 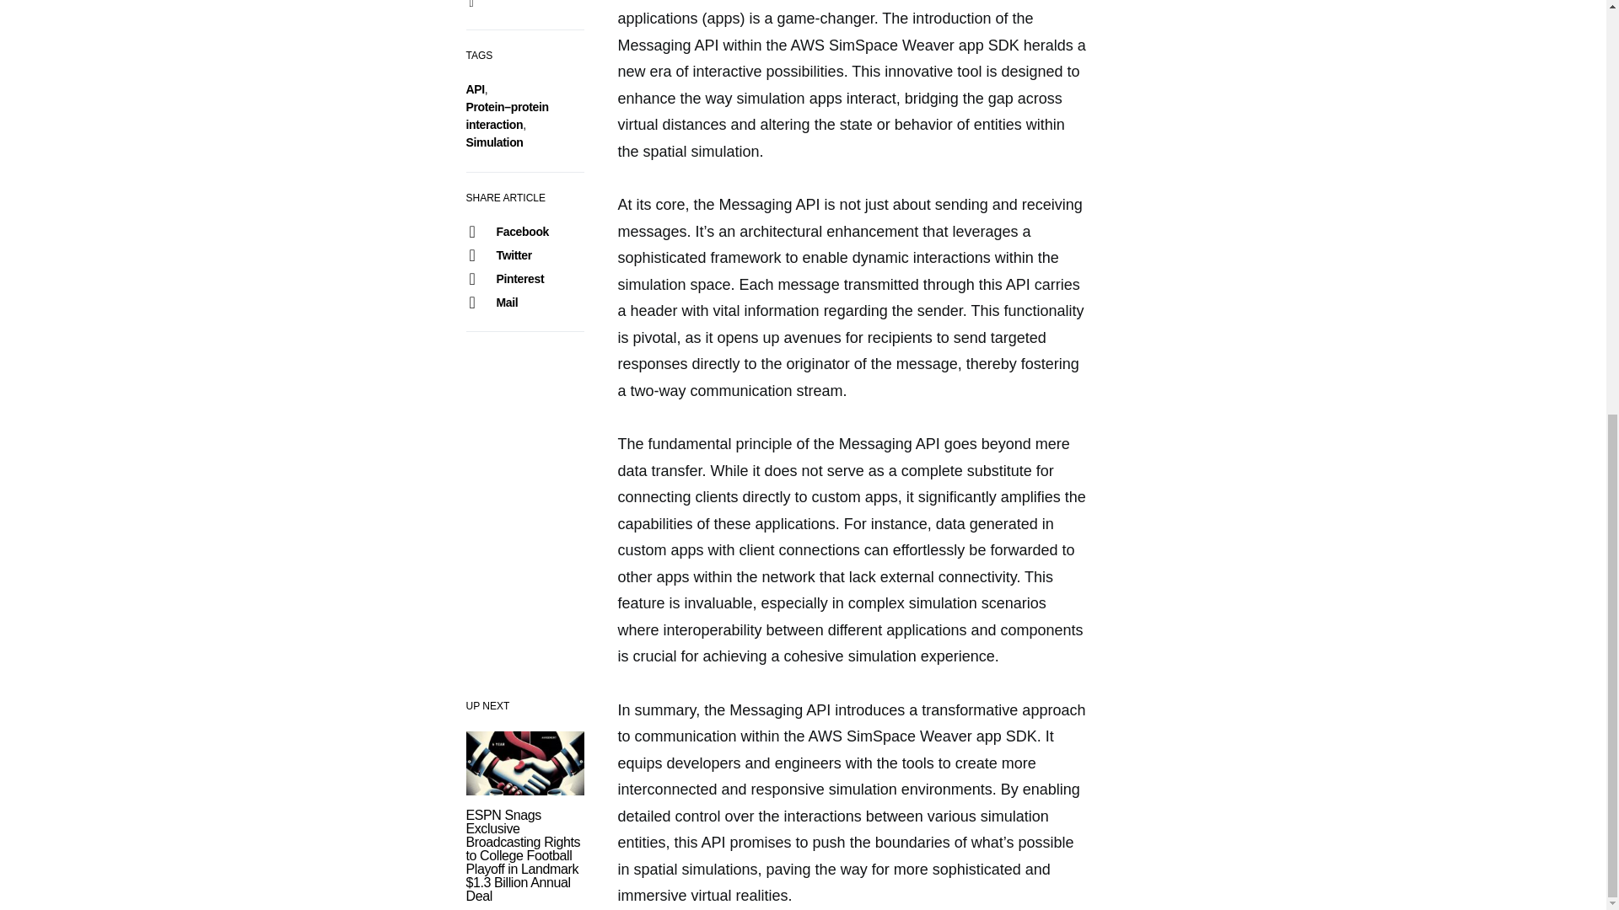 What do you see at coordinates (494, 142) in the screenshot?
I see `Simulation` at bounding box center [494, 142].